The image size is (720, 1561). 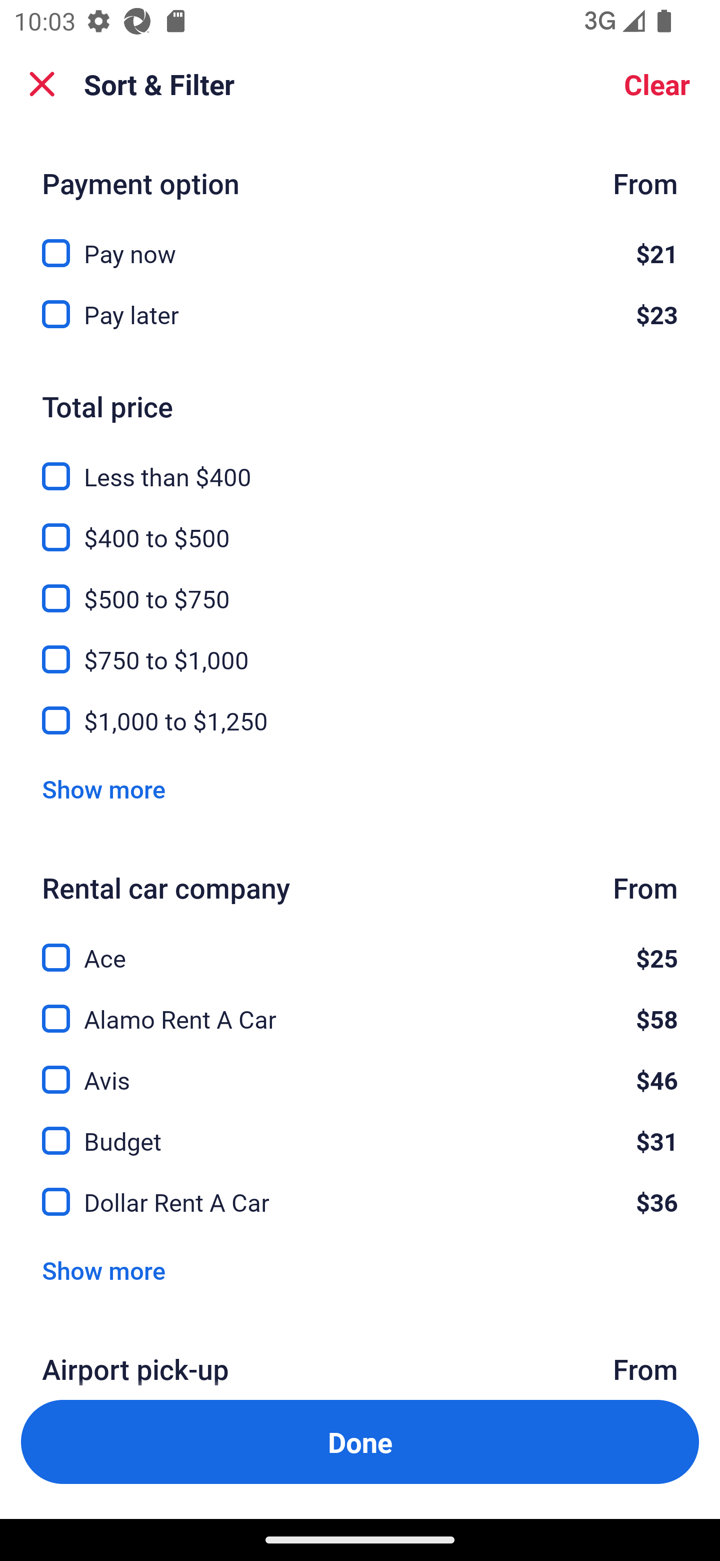 I want to click on Clear, so click(x=657, y=84).